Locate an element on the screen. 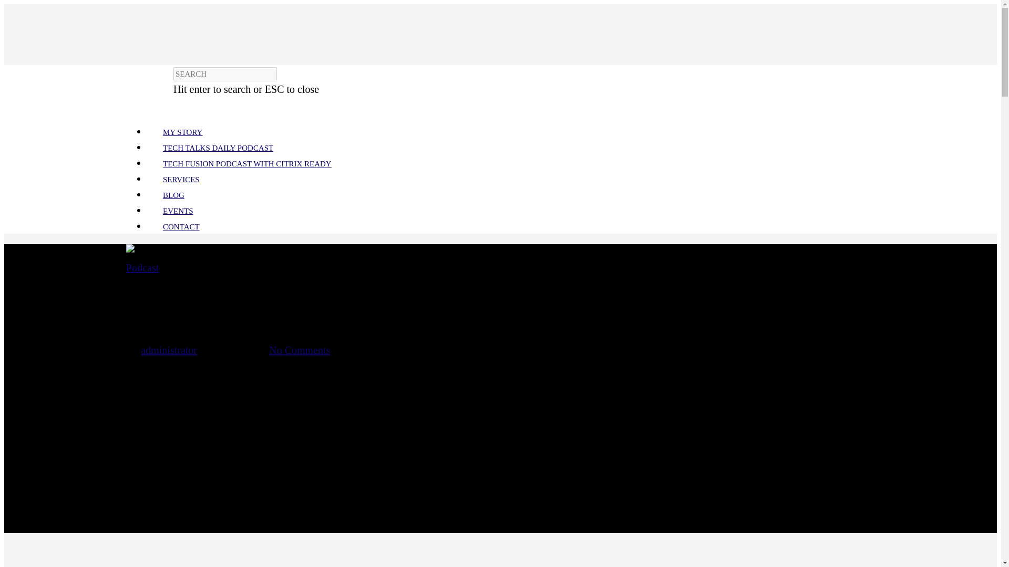  Podcast is located at coordinates (142, 267).